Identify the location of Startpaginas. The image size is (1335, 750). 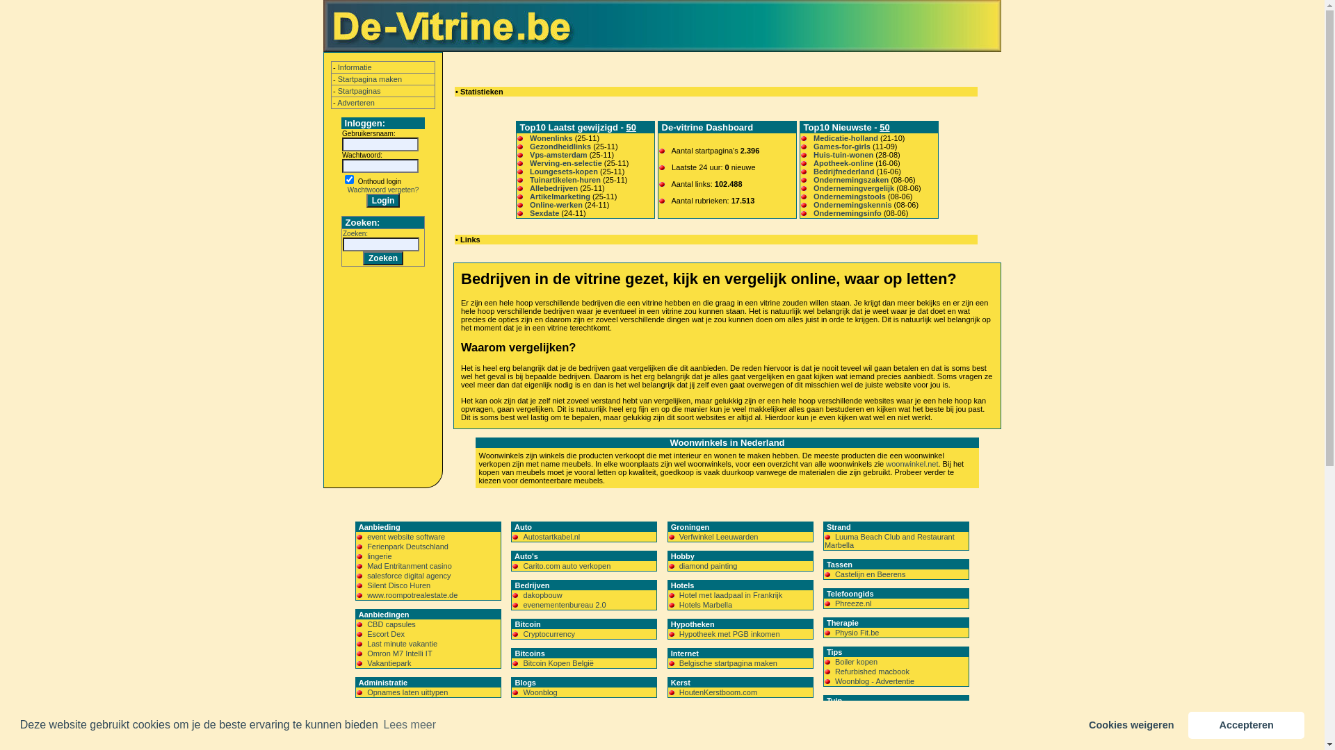
(359, 91).